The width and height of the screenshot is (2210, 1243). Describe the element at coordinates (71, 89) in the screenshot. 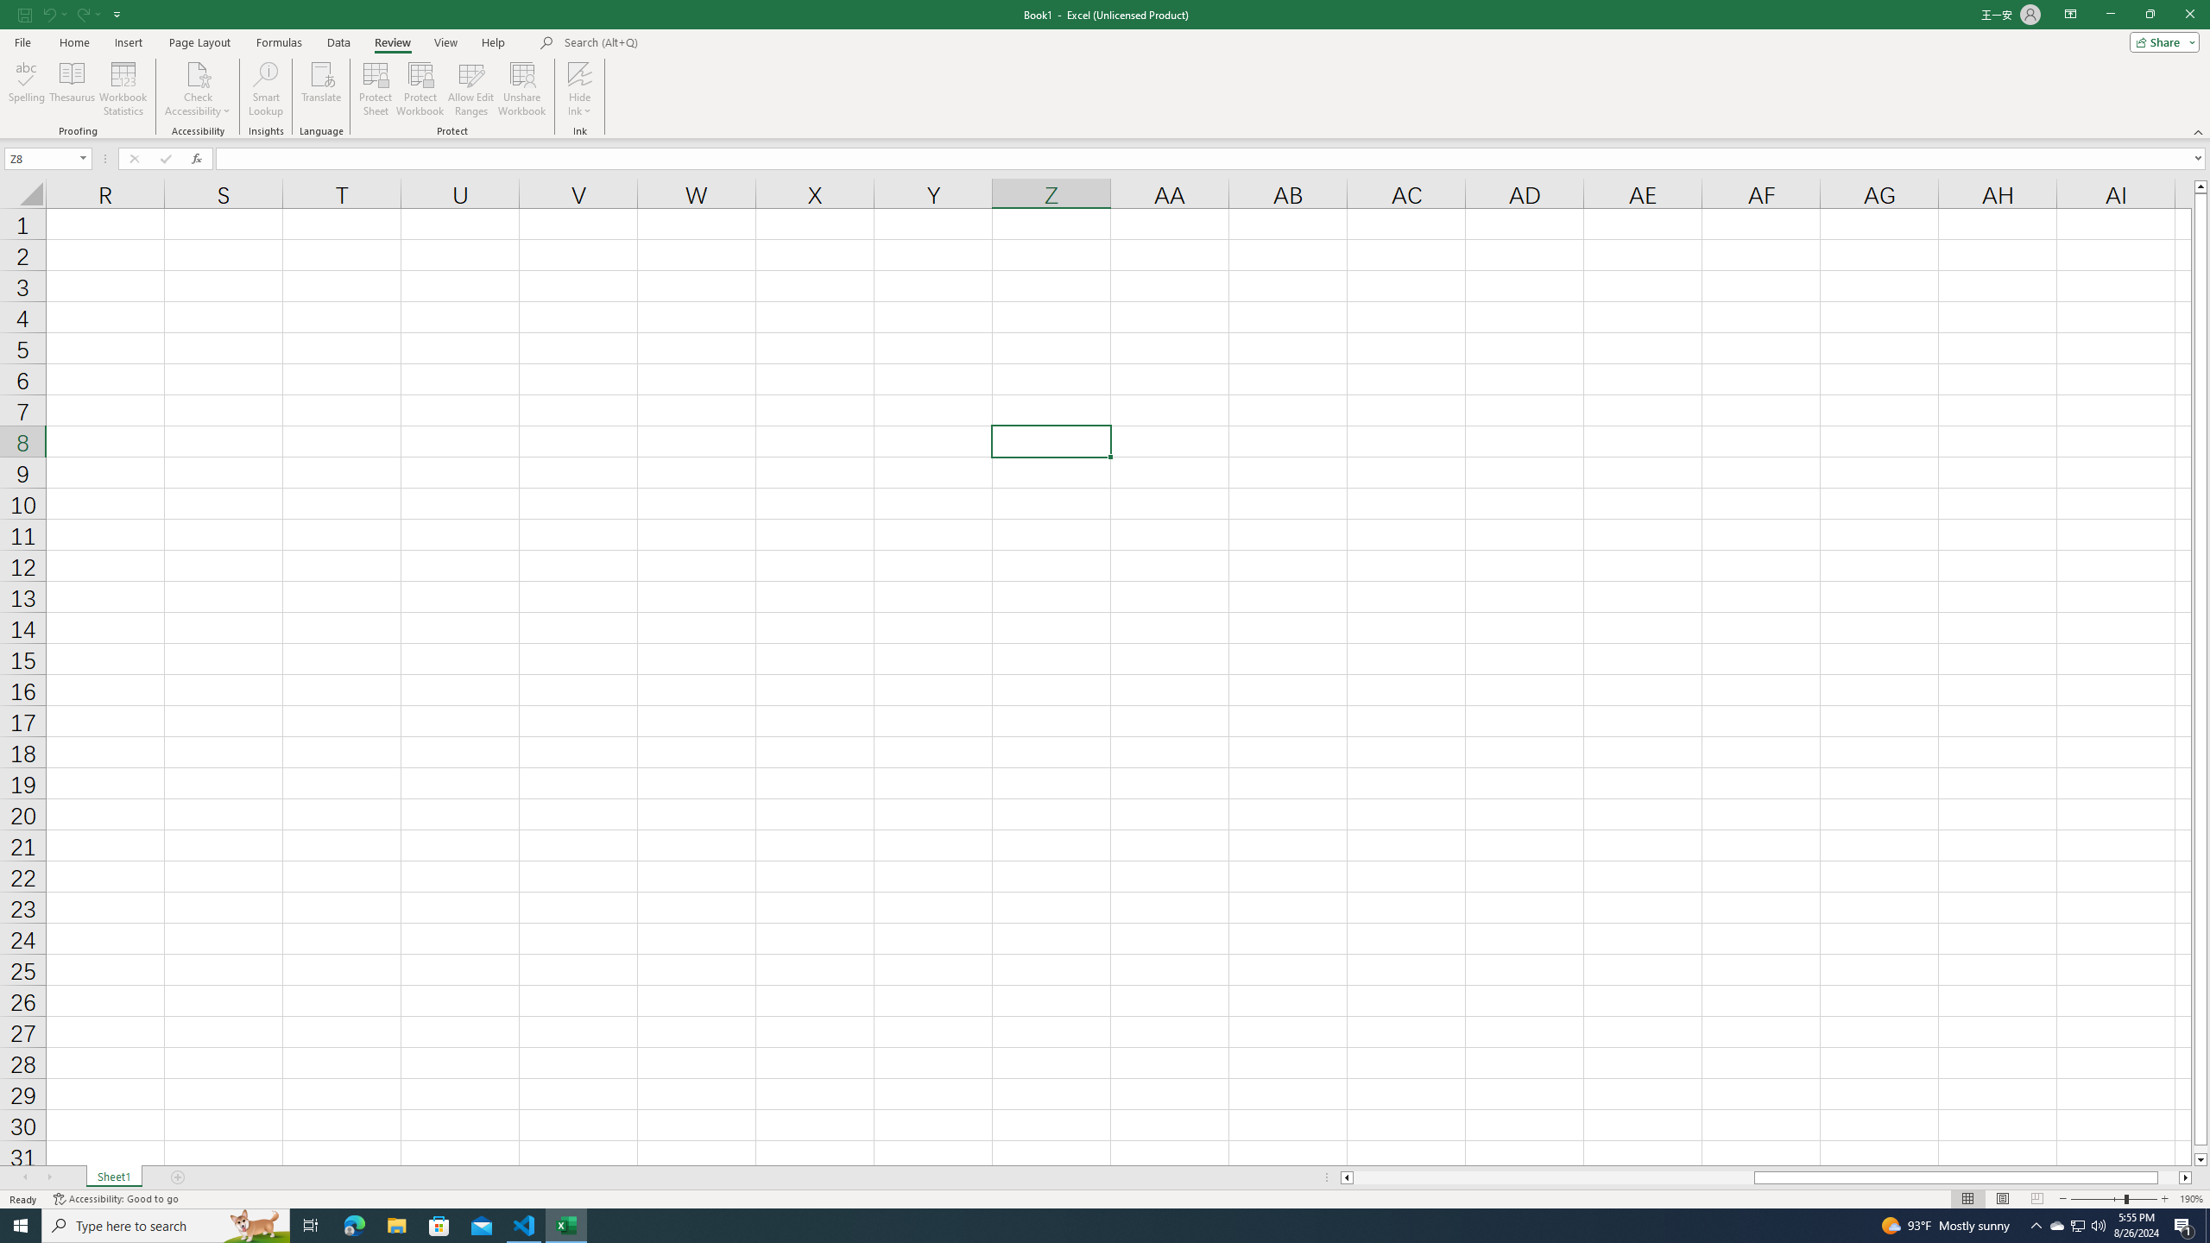

I see `Thesaurus...` at that location.